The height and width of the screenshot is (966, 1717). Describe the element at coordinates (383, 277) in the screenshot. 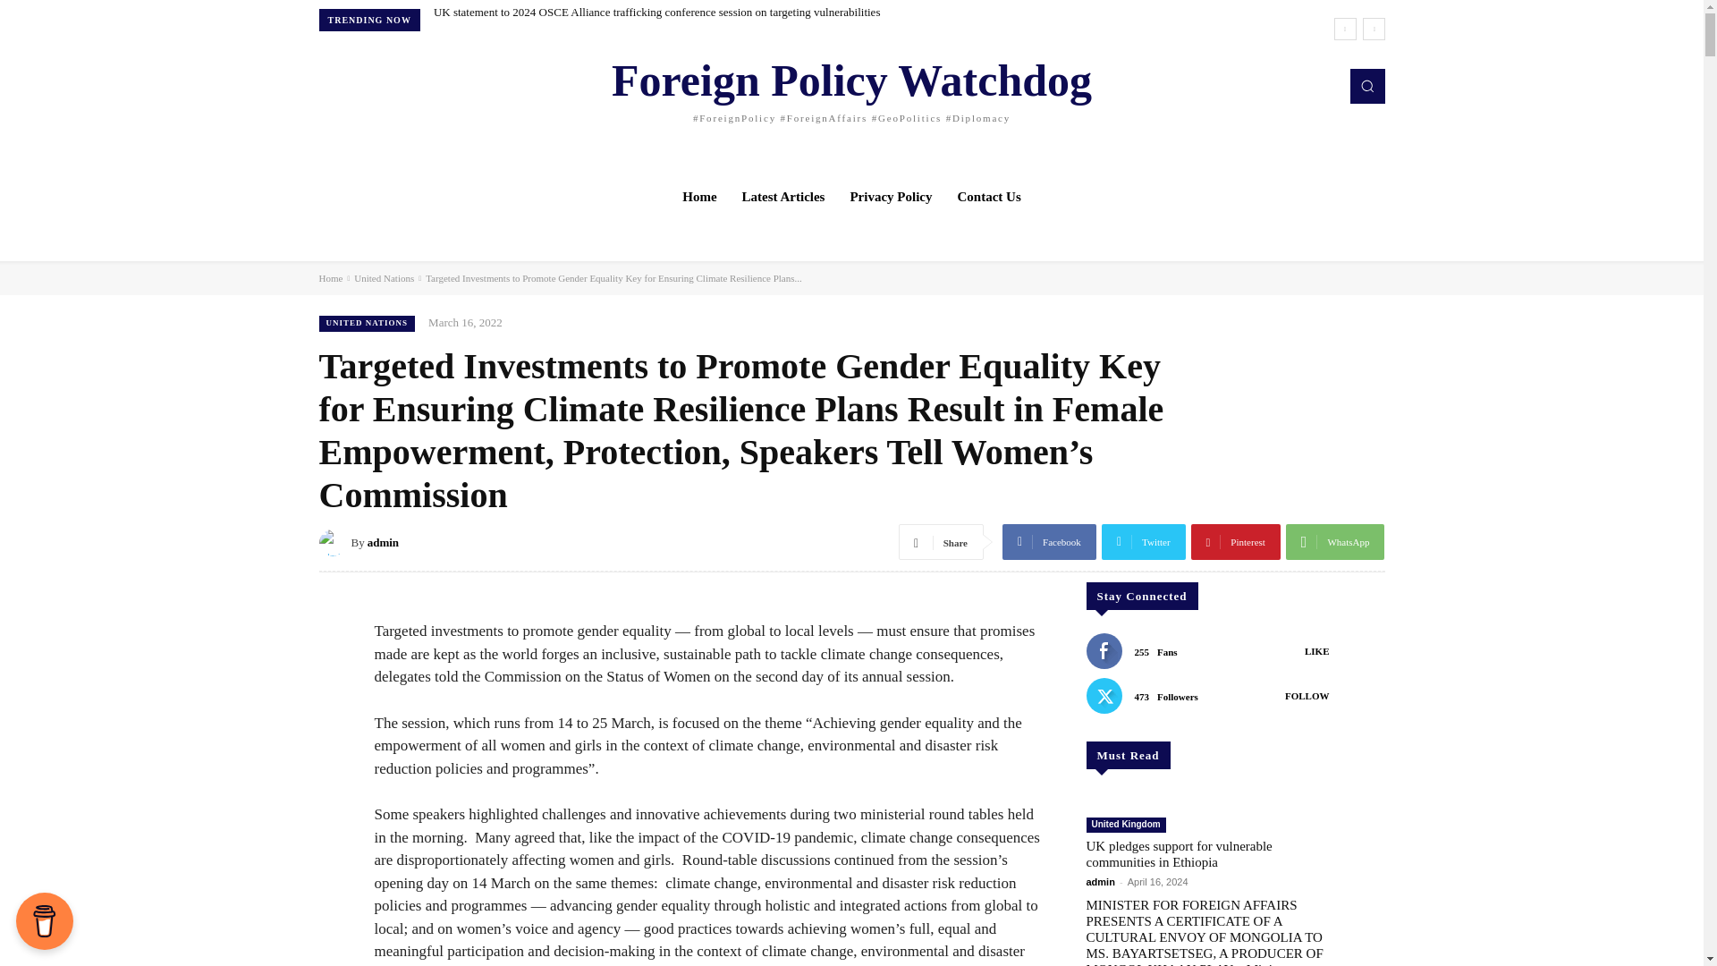

I see `View all posts in United Nations` at that location.